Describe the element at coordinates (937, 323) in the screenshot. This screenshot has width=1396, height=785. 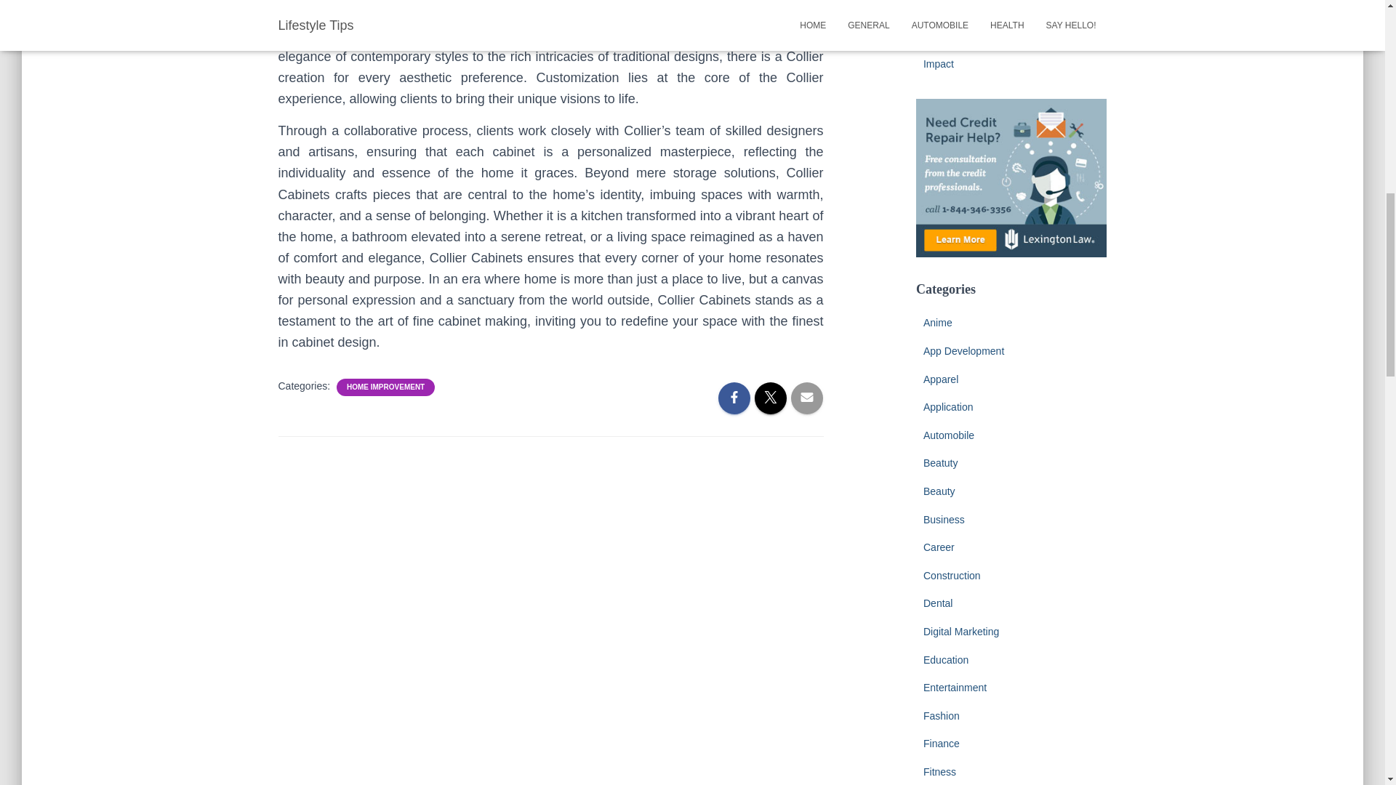
I see `Anime` at that location.